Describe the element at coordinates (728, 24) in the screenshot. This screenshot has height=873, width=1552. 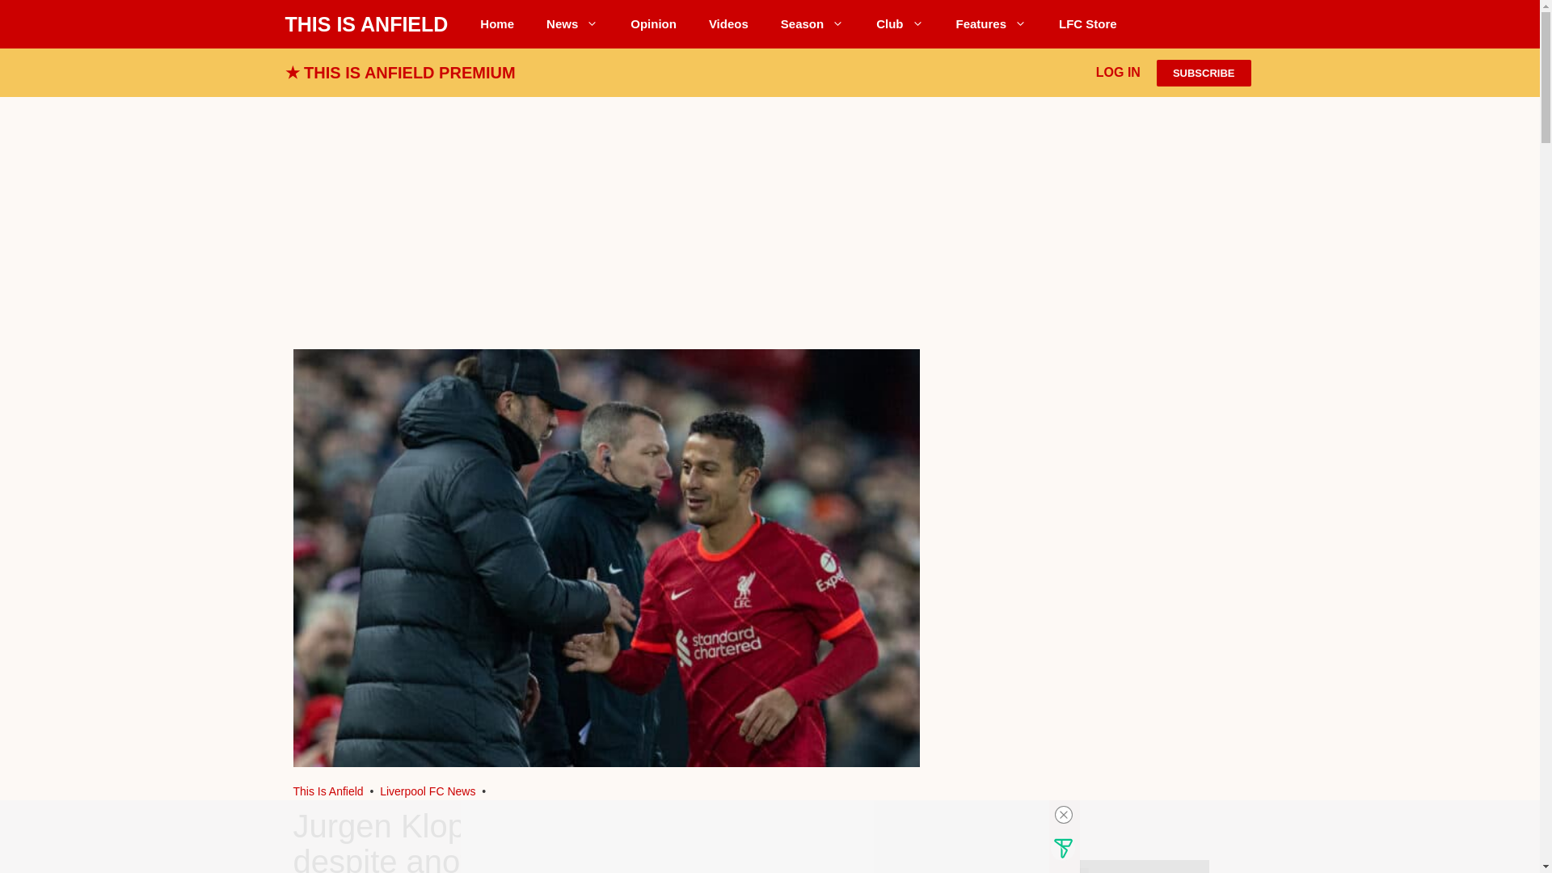
I see `Liverpool FC Videos` at that location.